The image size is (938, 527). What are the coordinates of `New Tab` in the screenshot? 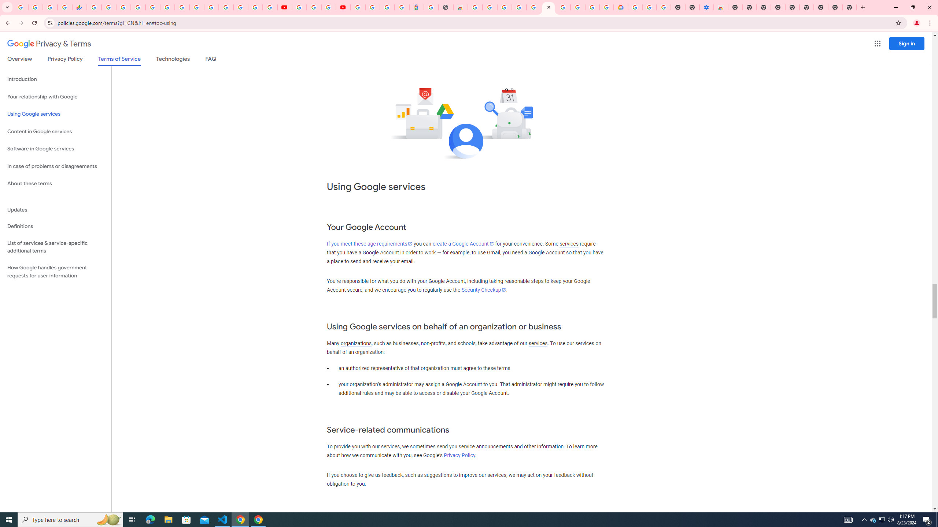 It's located at (735, 7).